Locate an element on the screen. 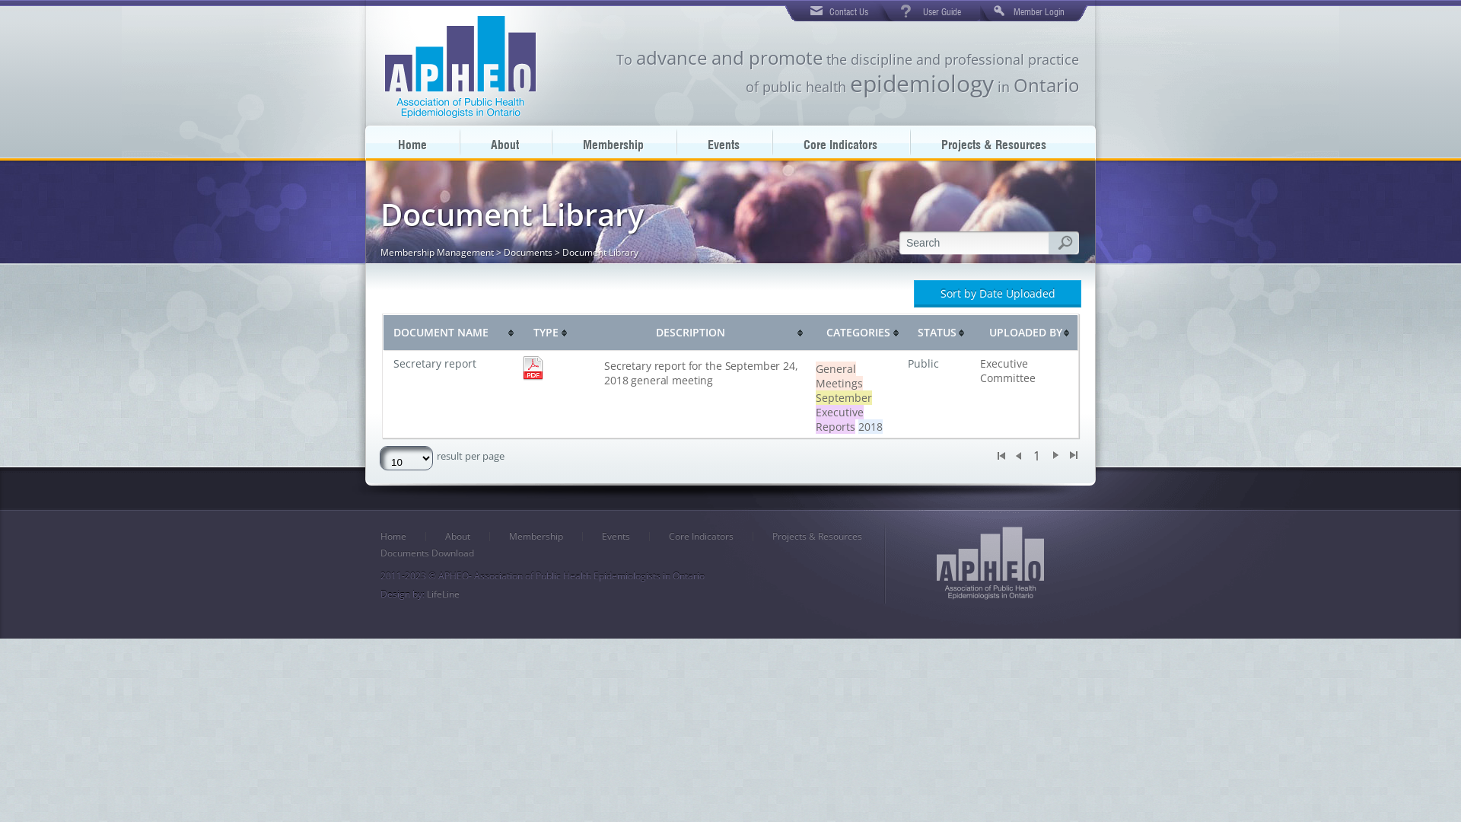 The image size is (1461, 822). About is located at coordinates (505, 142).